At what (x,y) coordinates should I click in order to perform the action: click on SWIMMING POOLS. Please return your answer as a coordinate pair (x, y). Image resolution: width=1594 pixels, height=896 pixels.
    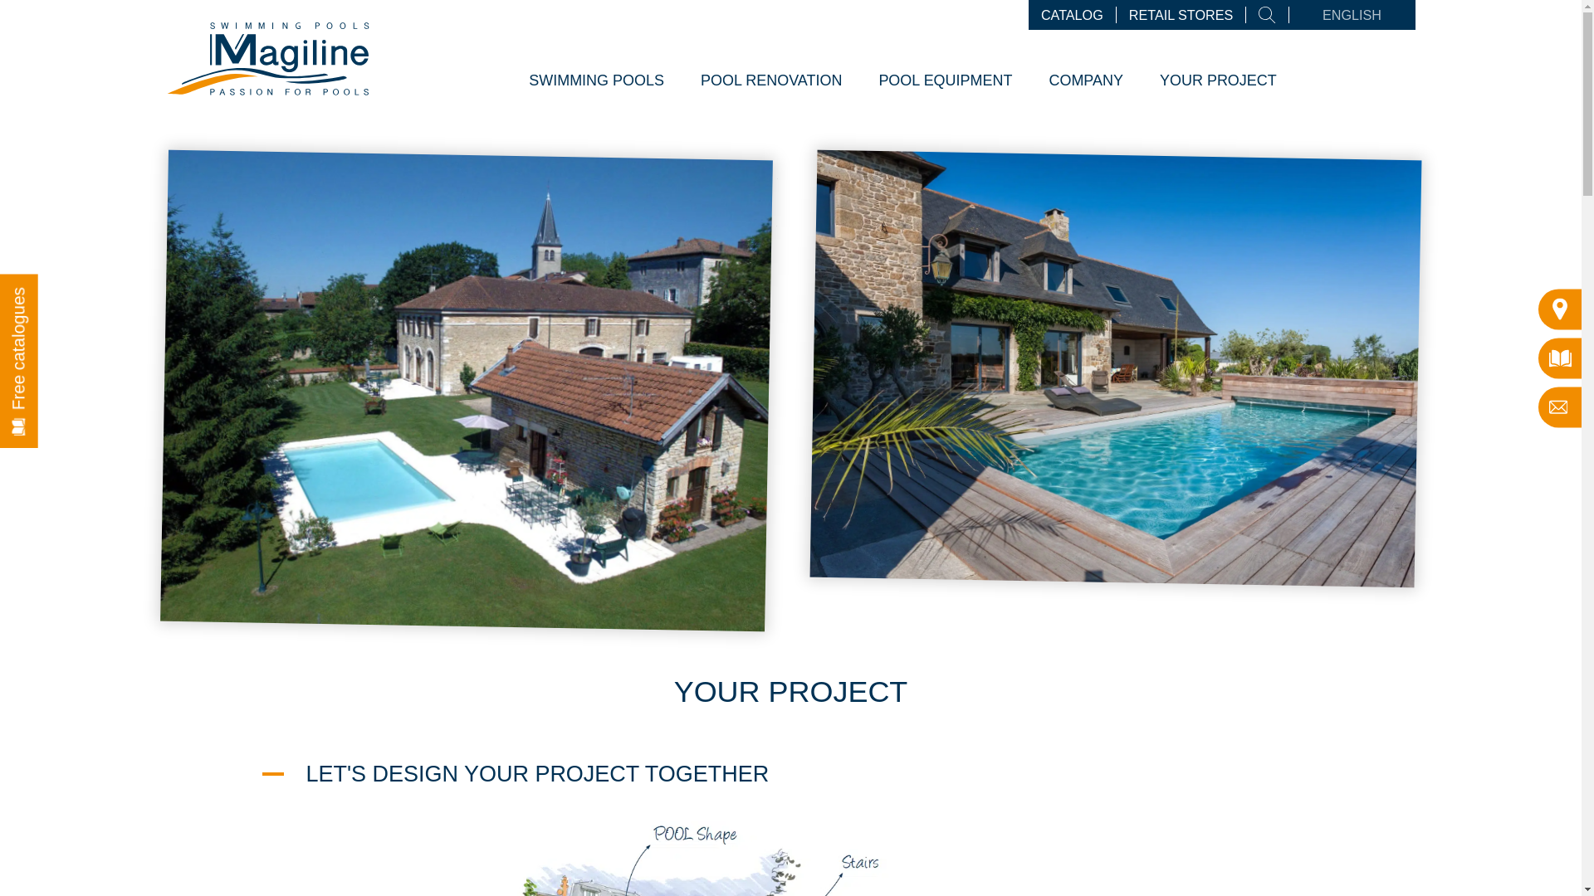
    Looking at the image, I should click on (596, 81).